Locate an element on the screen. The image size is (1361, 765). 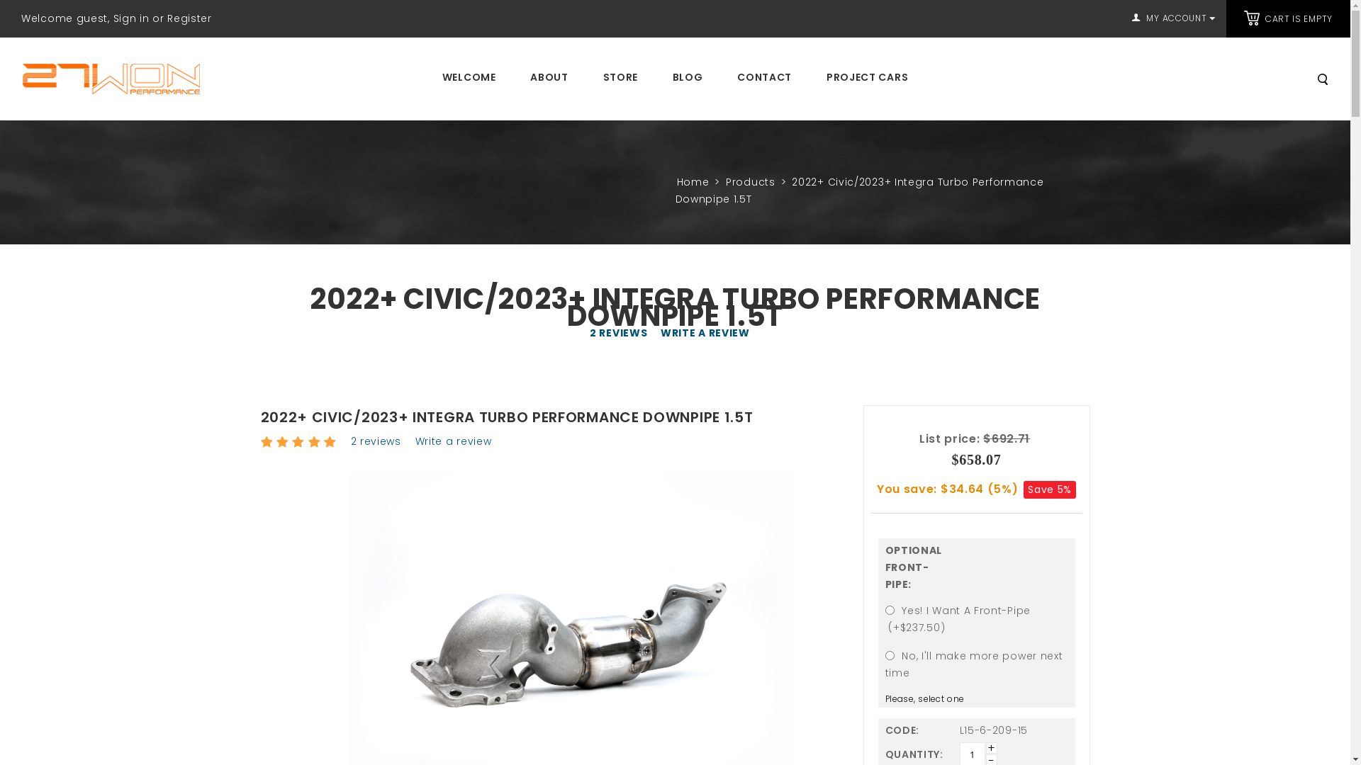
+ is located at coordinates (991, 748).